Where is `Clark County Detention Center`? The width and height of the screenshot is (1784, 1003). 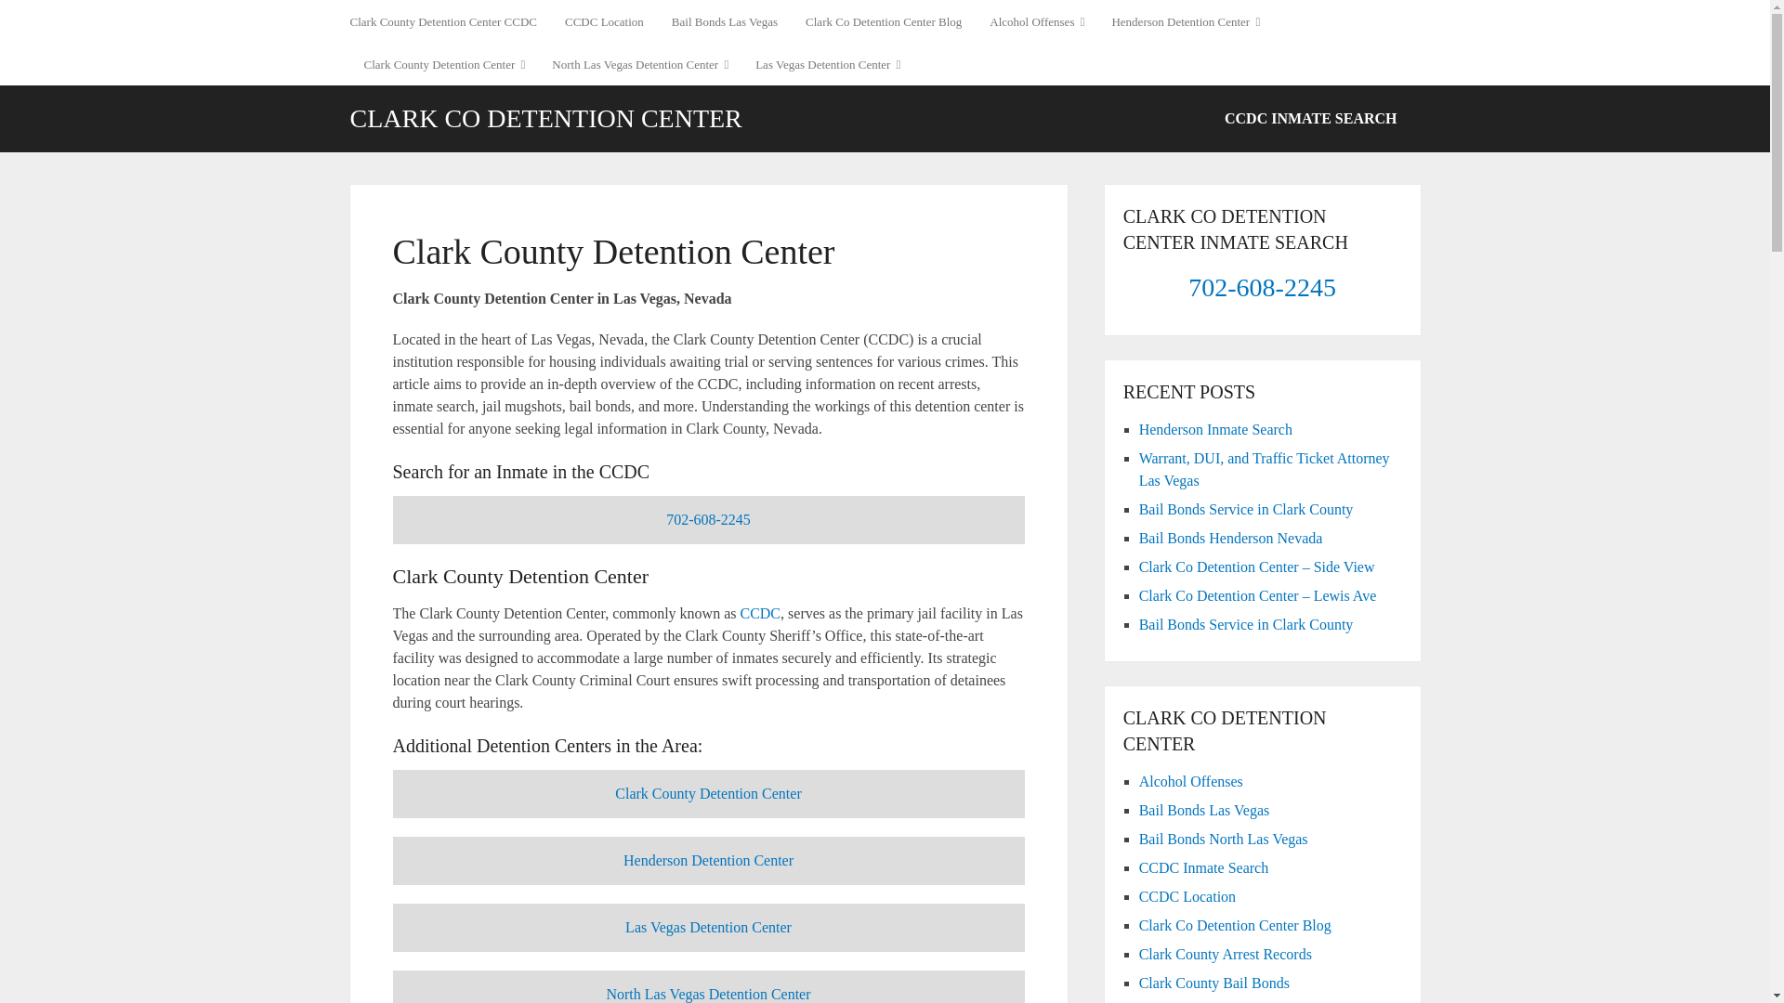 Clark County Detention Center is located at coordinates (444, 63).